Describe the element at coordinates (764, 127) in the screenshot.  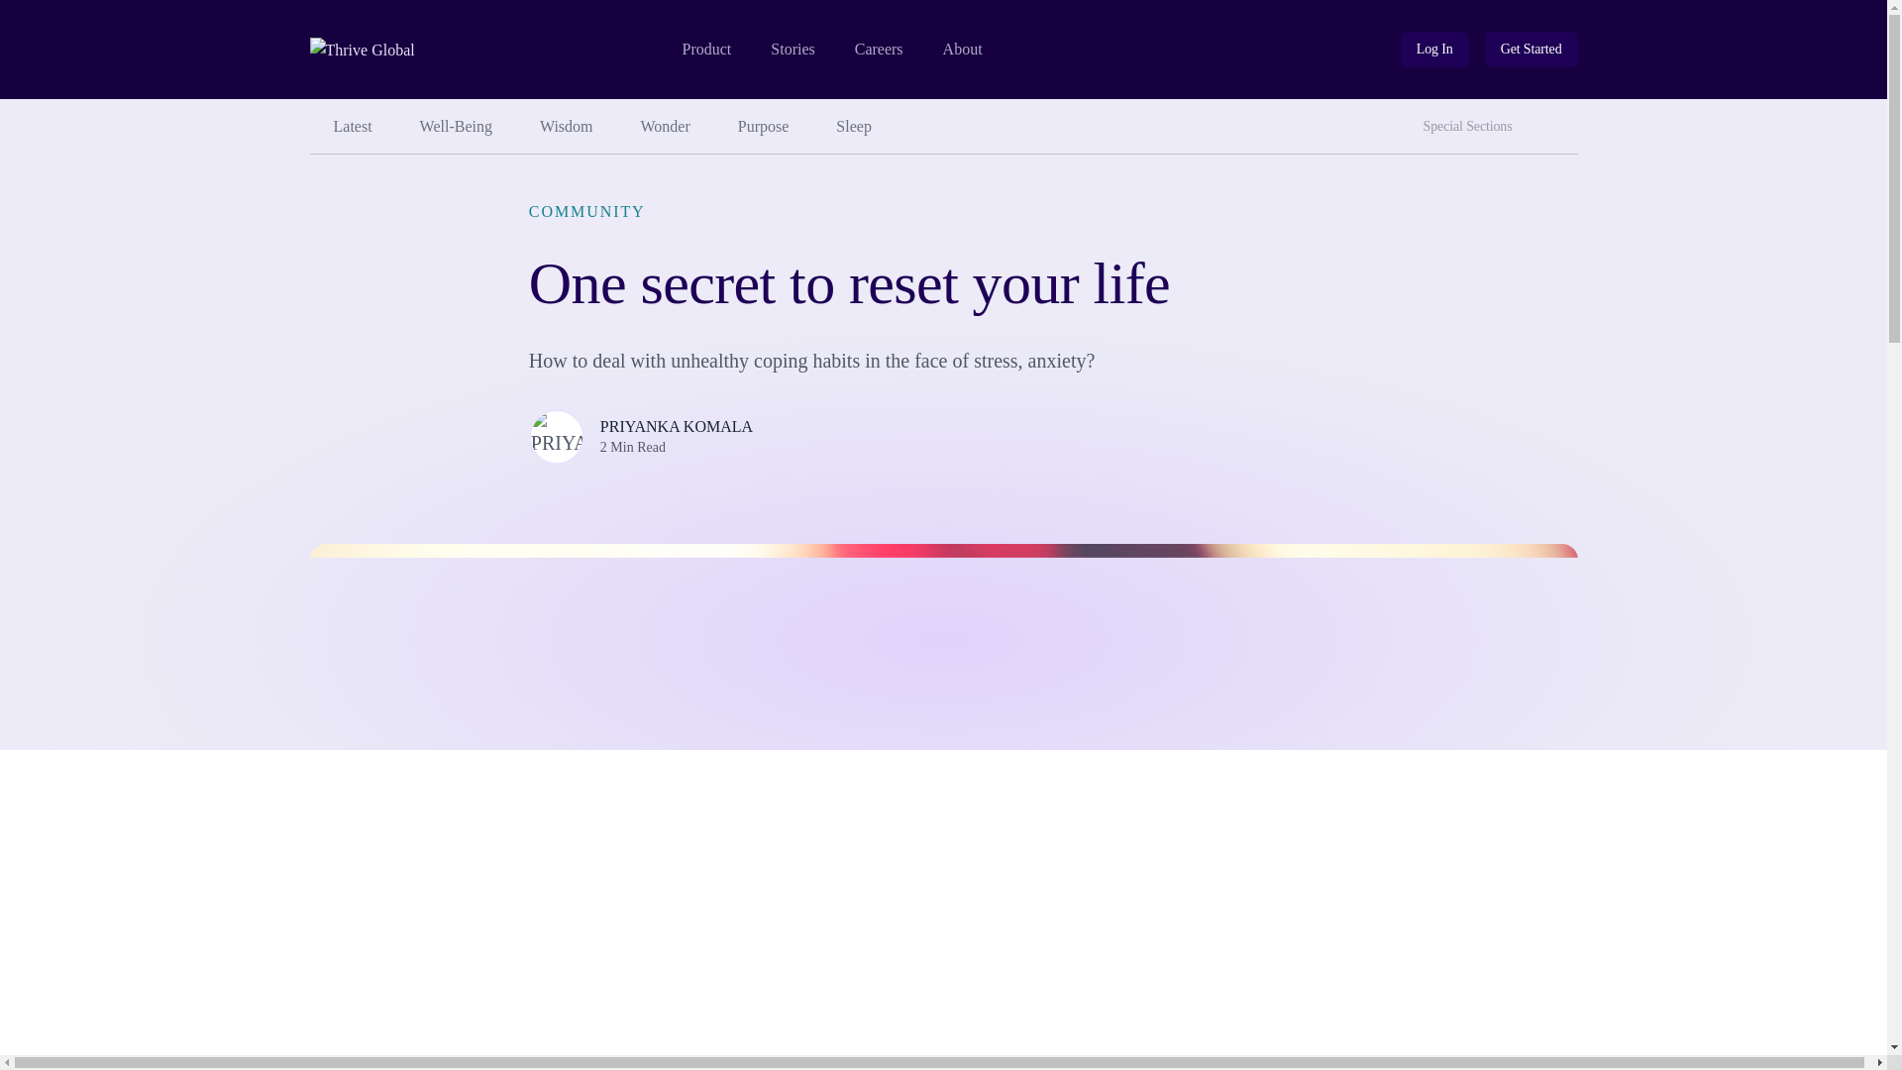
I see `Purpose` at that location.